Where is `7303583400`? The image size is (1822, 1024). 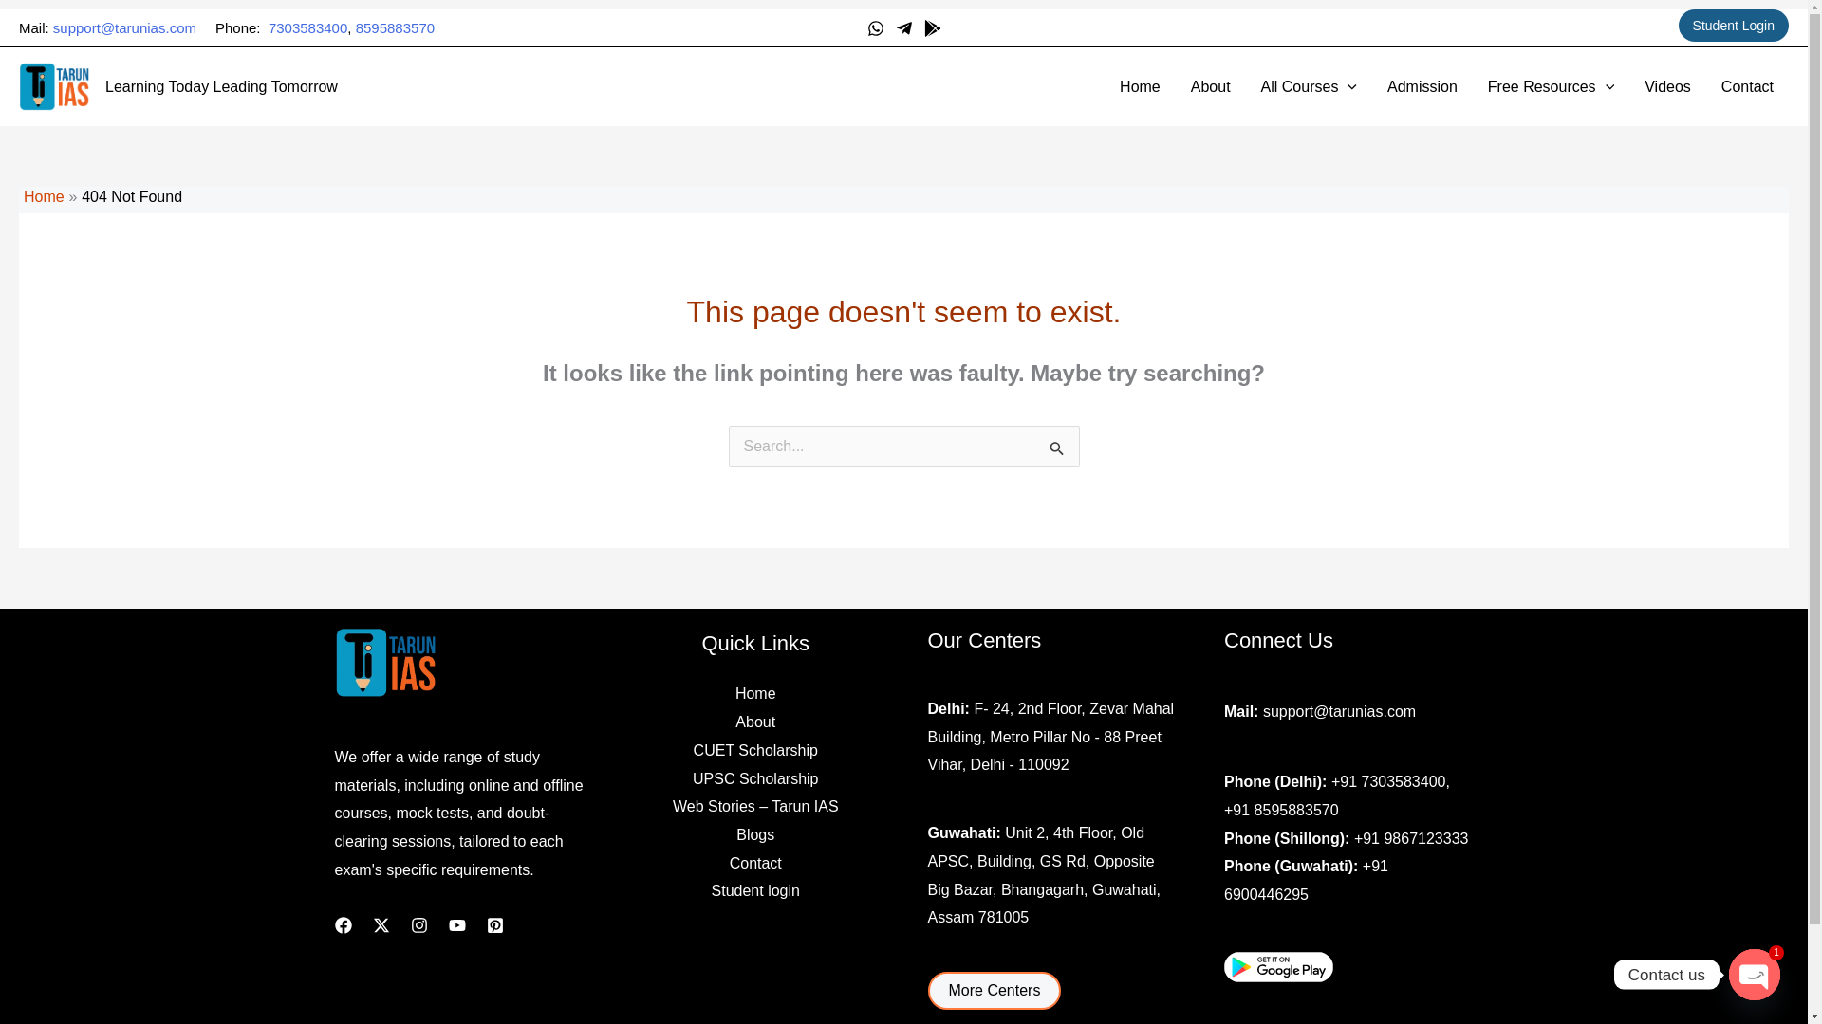
7303583400 is located at coordinates (307, 27).